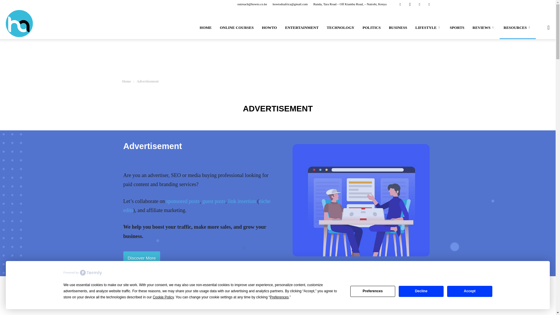 The height and width of the screenshot is (315, 560). I want to click on Howafrica, so click(19, 23).